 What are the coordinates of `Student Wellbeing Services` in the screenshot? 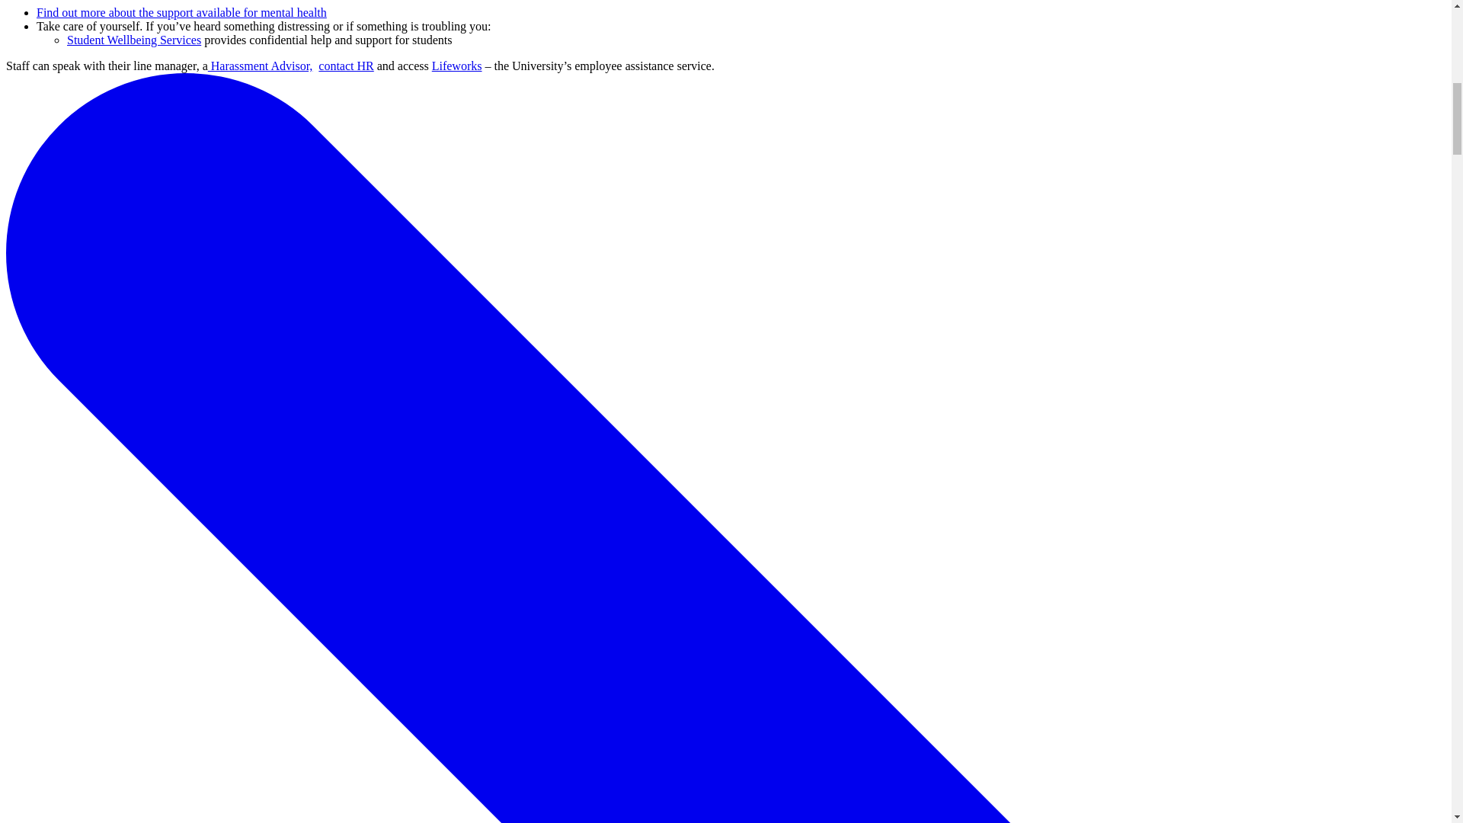 It's located at (134, 40).